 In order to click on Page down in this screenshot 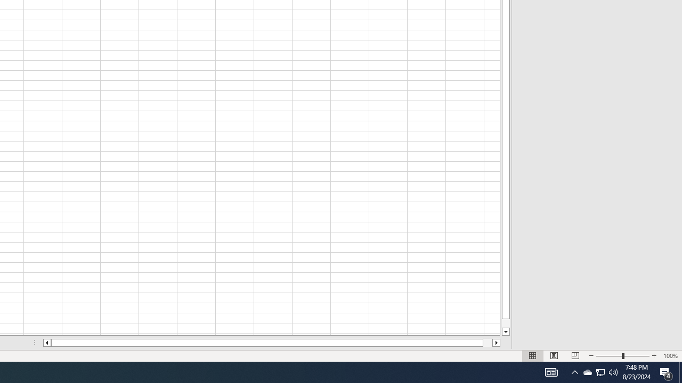, I will do `click(505, 323)`.